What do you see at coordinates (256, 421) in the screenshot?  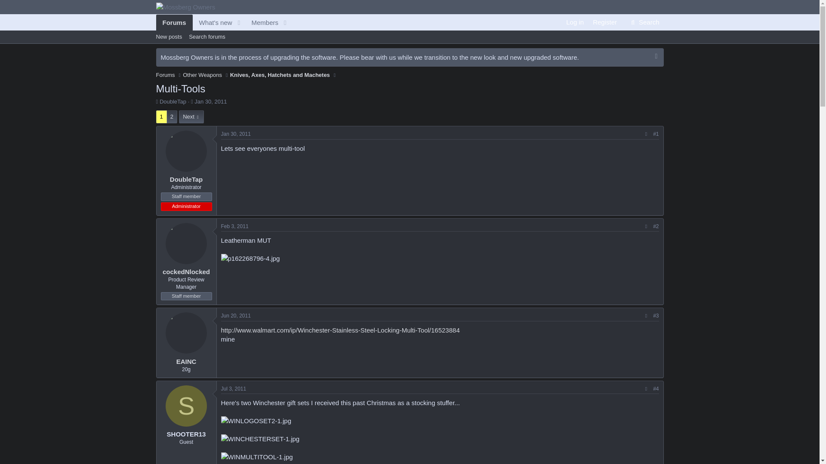 I see `Jul 3, 2011 at 12:48 PM` at bounding box center [256, 421].